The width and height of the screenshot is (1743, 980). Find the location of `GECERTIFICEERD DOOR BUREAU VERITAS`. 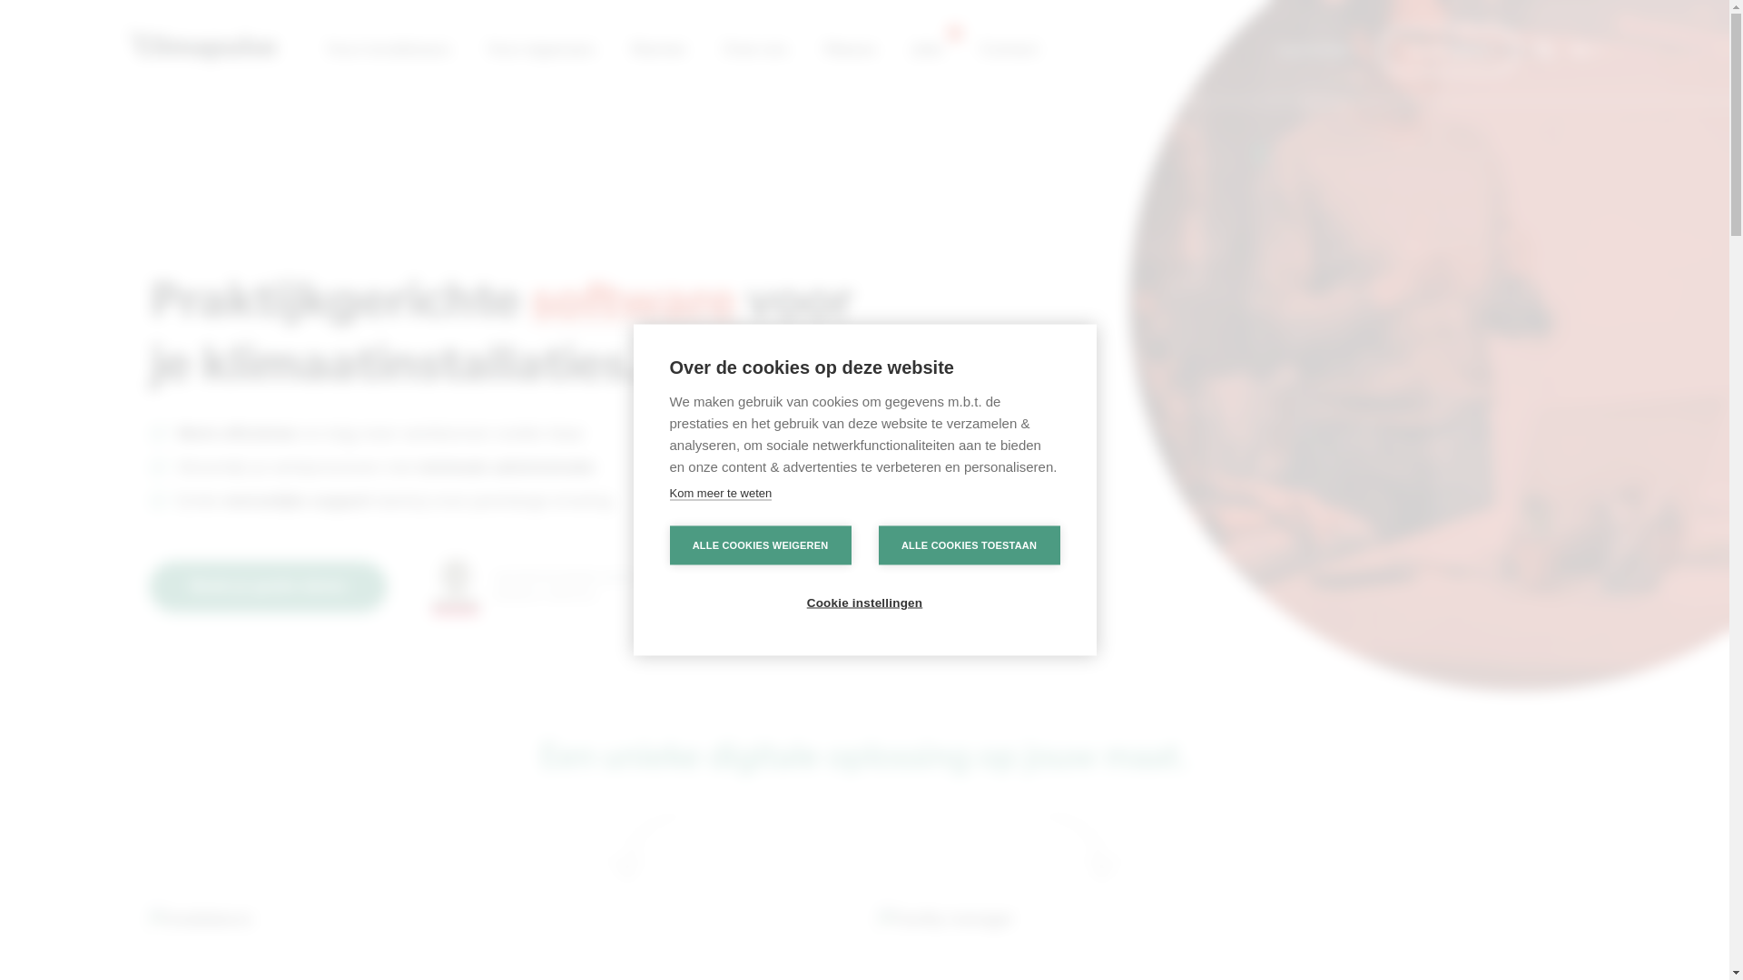

GECERTIFICEERD DOOR BUREAU VERITAS is located at coordinates (539, 586).